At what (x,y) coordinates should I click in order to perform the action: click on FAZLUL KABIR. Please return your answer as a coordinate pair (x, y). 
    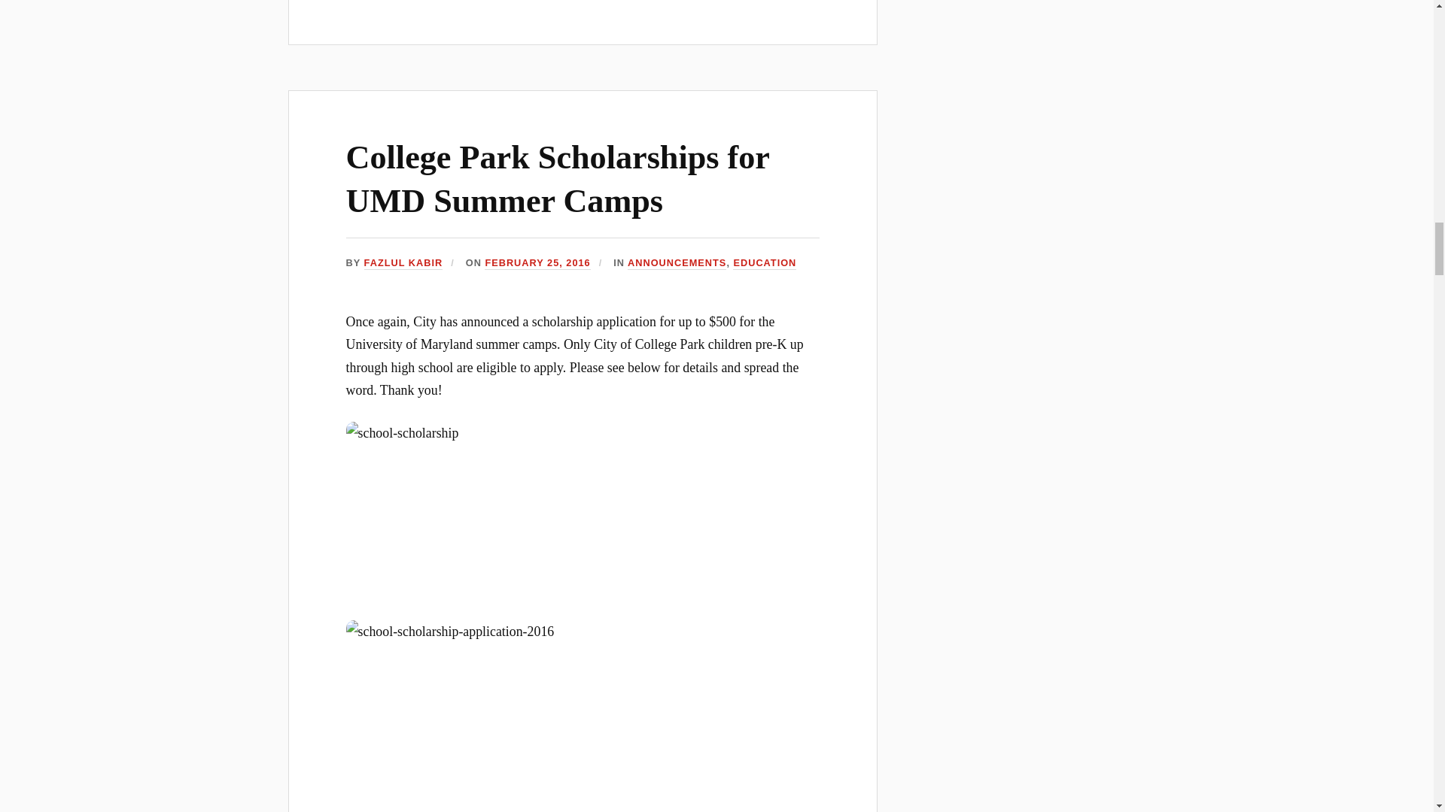
    Looking at the image, I should click on (403, 263).